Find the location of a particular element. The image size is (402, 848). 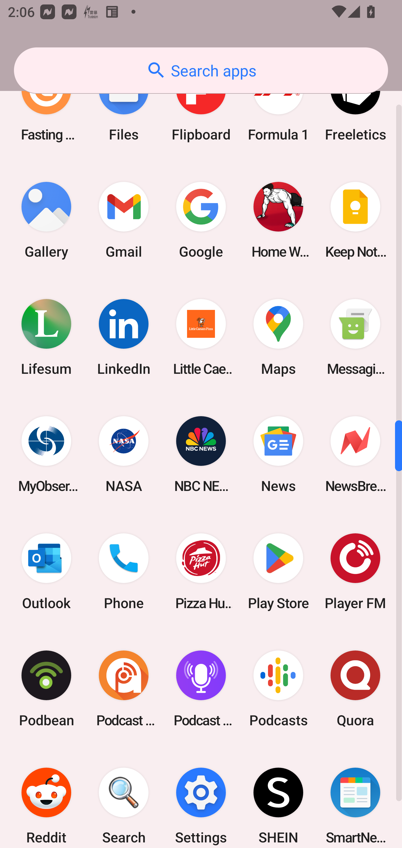

  Search apps is located at coordinates (201, 70).